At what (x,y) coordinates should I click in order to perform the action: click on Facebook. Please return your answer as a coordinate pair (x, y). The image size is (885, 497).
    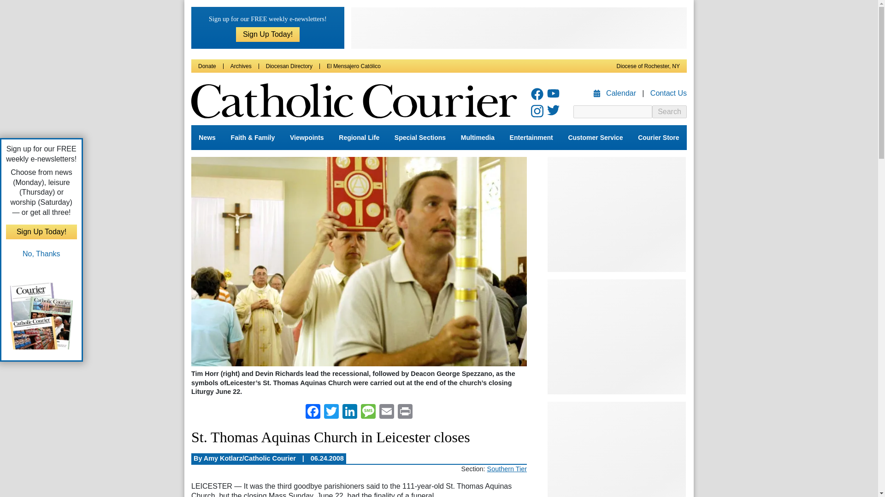
    Looking at the image, I should click on (313, 412).